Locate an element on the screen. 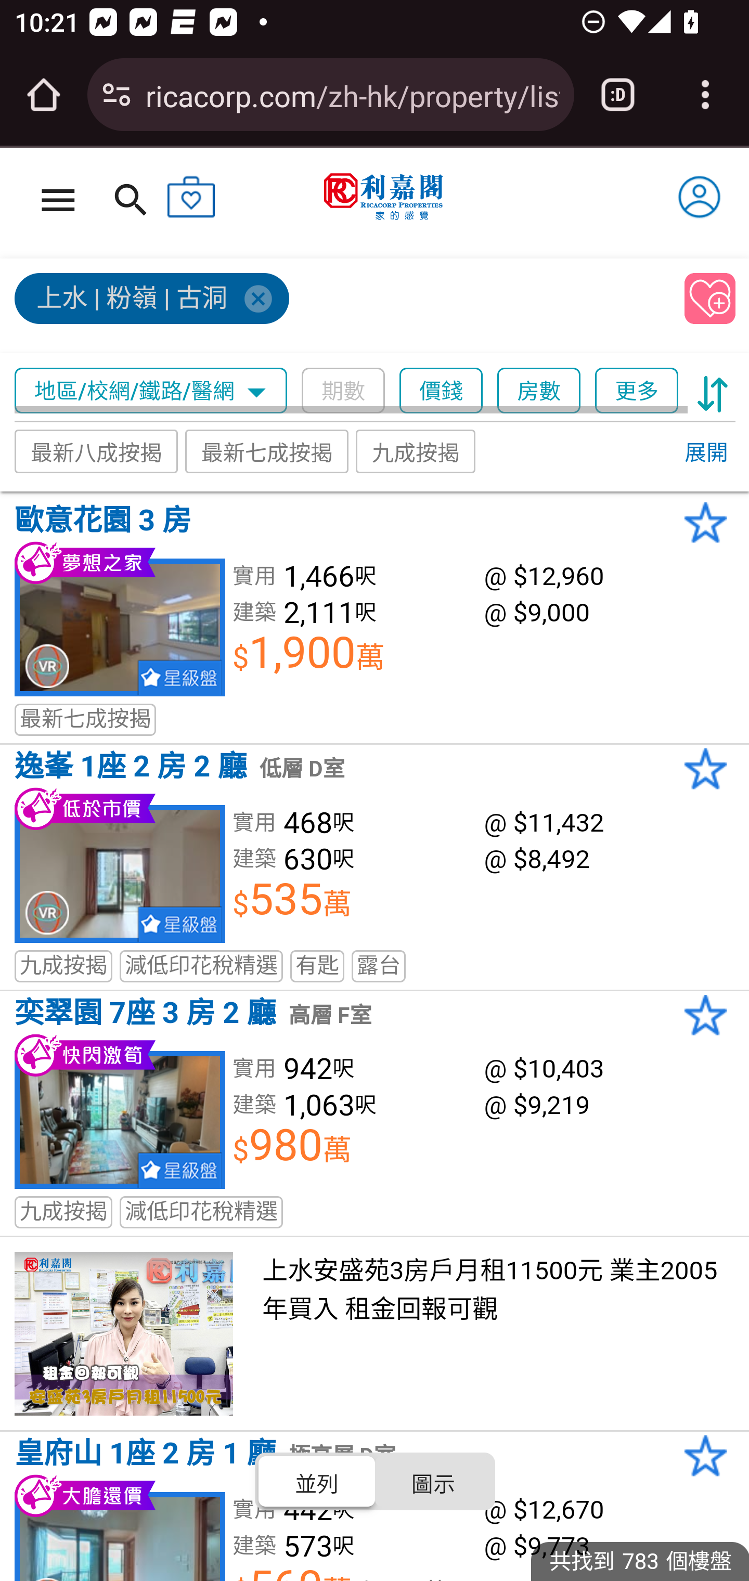 Image resolution: width=749 pixels, height=1581 pixels. 九成按揭 is located at coordinates (416, 450).